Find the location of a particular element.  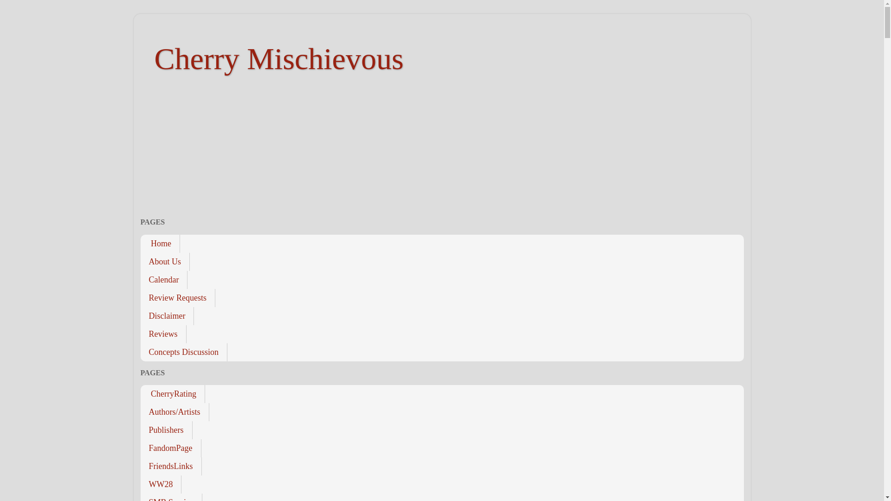

FandomPage is located at coordinates (170, 448).